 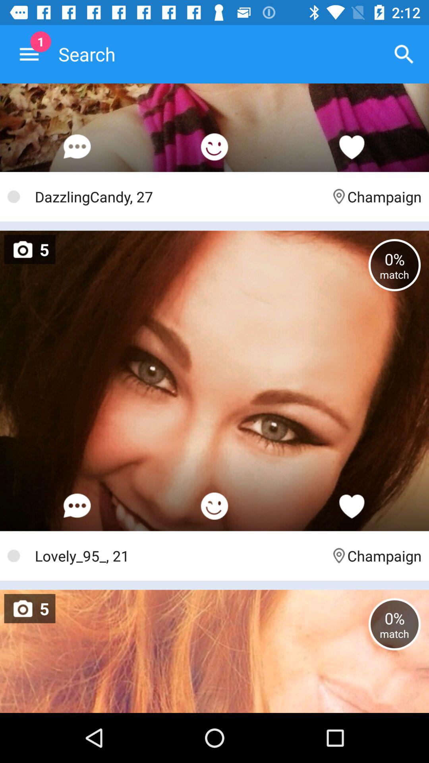 I want to click on open the item to the left of the champaign icon, so click(x=179, y=196).